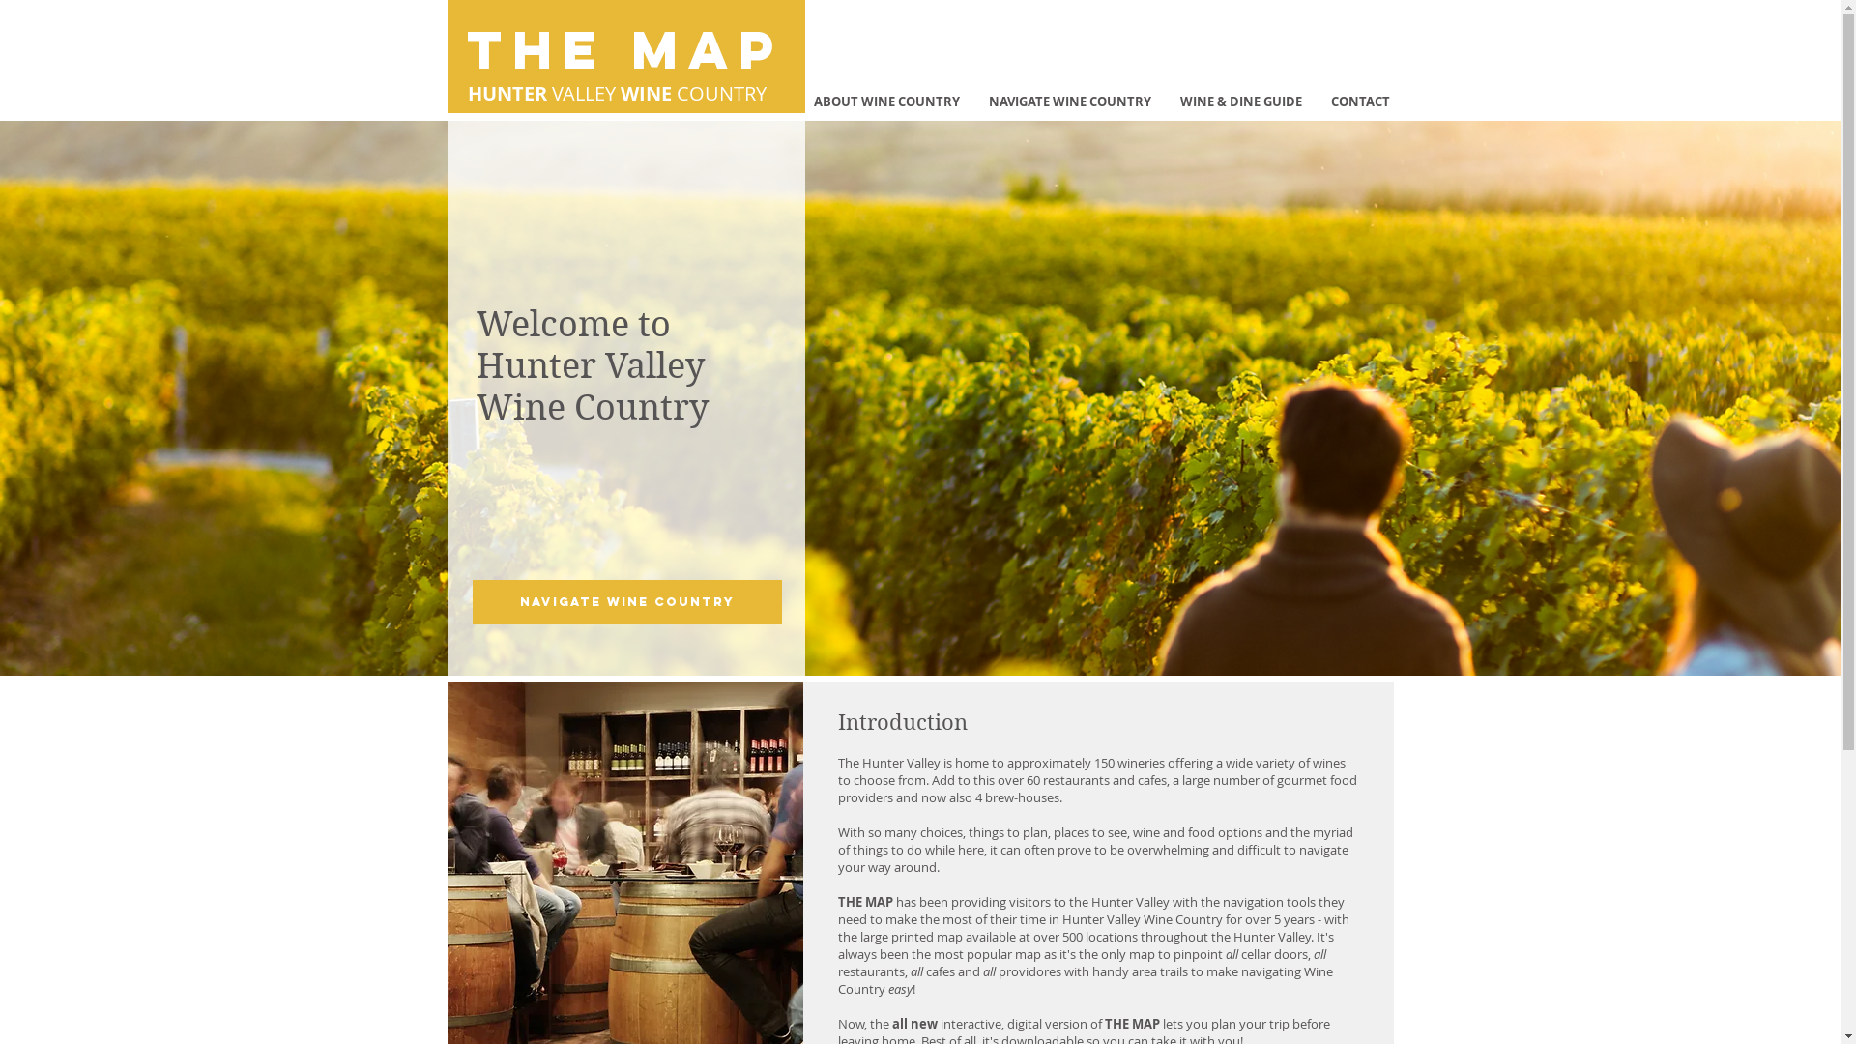  Describe the element at coordinates (617, 93) in the screenshot. I see `HUNTER VALLEY WINE COUNTRY` at that location.